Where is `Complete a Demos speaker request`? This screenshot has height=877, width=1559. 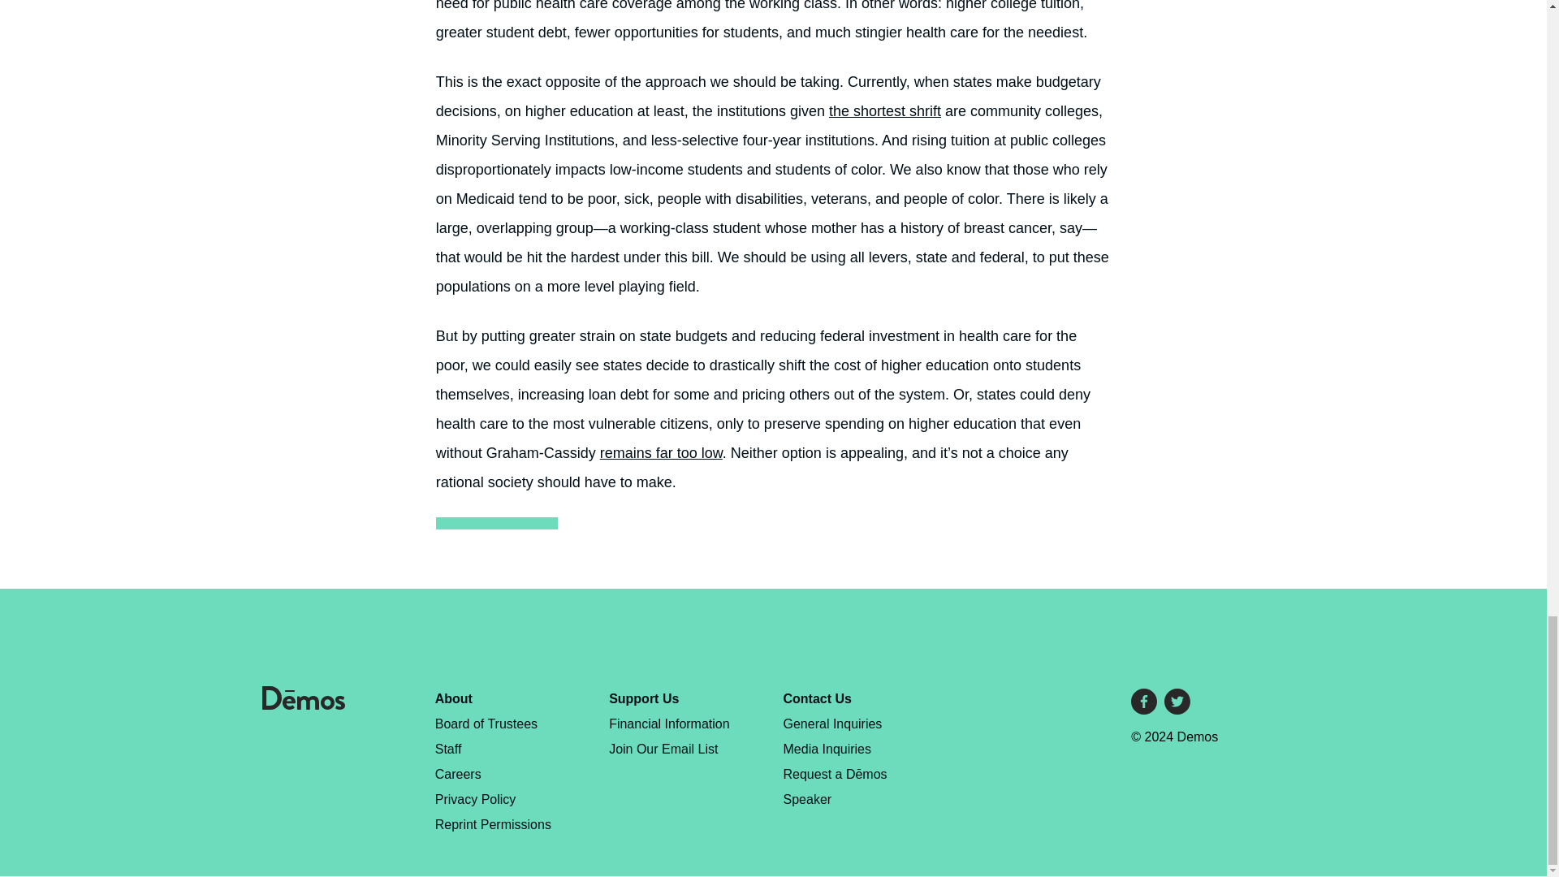 Complete a Demos speaker request is located at coordinates (835, 786).